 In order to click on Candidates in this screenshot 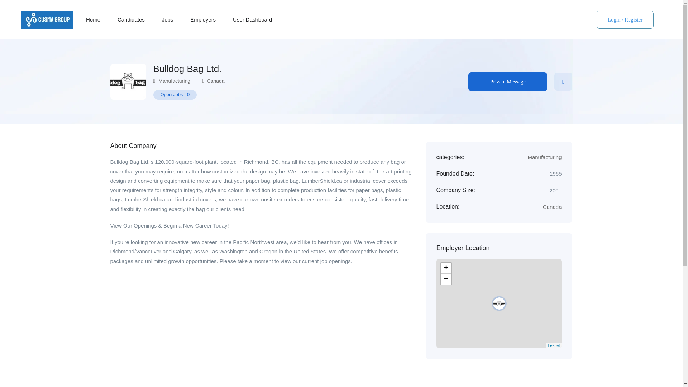, I will do `click(131, 19)`.